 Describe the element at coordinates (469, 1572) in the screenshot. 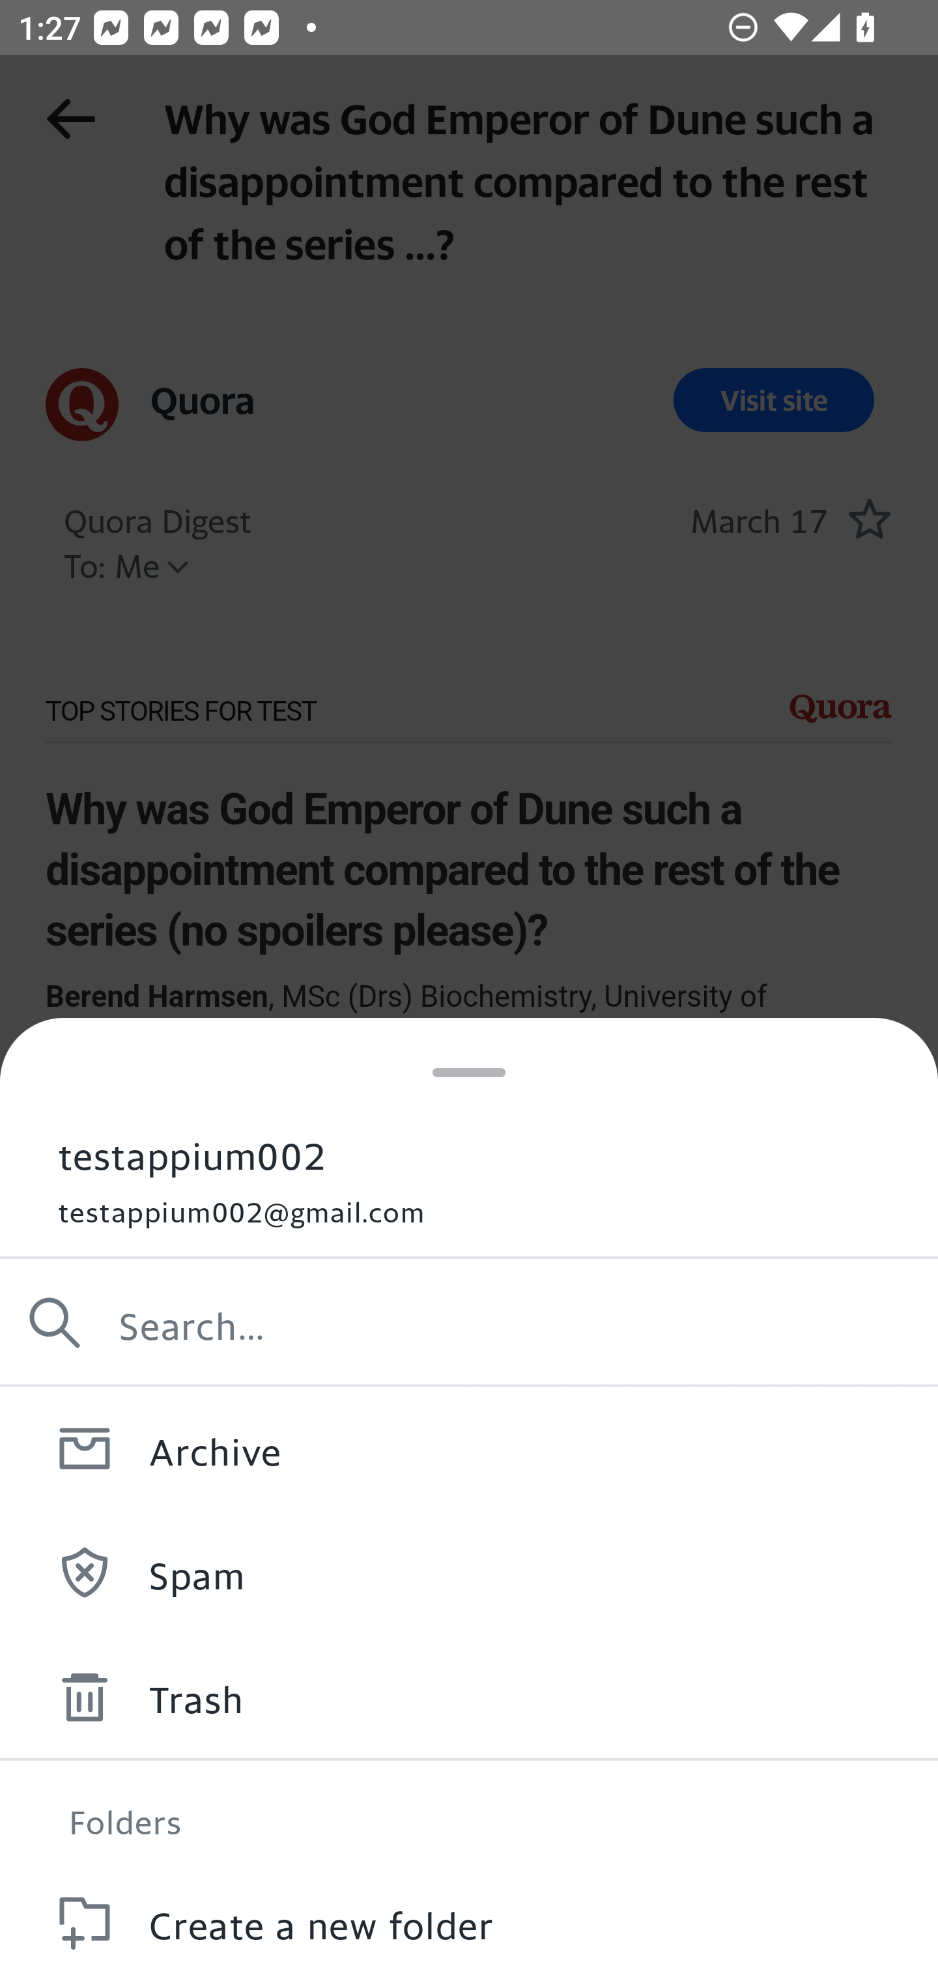

I see `Spam` at that location.